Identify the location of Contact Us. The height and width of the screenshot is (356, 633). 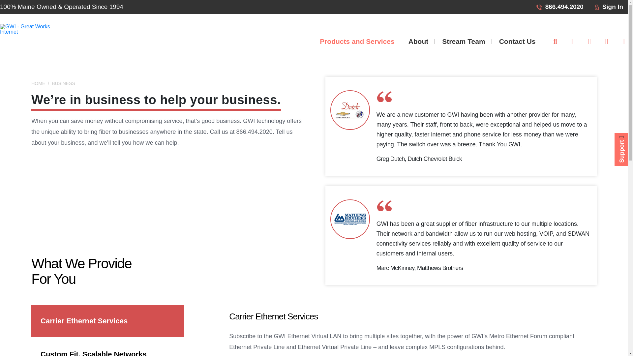
(517, 41).